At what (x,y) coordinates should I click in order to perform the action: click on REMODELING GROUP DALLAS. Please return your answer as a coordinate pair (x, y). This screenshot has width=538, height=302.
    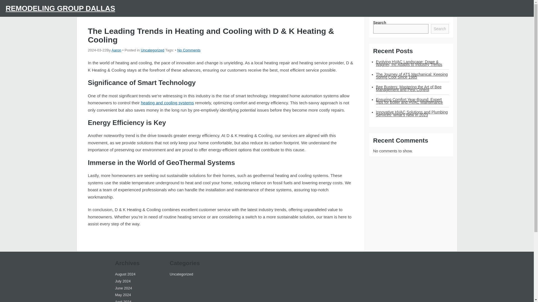
    Looking at the image, I should click on (60, 8).